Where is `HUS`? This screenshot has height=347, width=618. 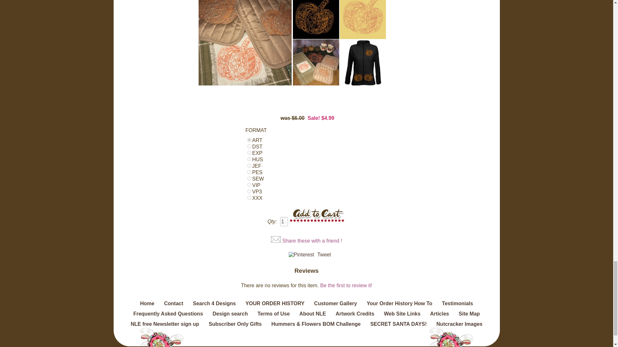 HUS is located at coordinates (249, 159).